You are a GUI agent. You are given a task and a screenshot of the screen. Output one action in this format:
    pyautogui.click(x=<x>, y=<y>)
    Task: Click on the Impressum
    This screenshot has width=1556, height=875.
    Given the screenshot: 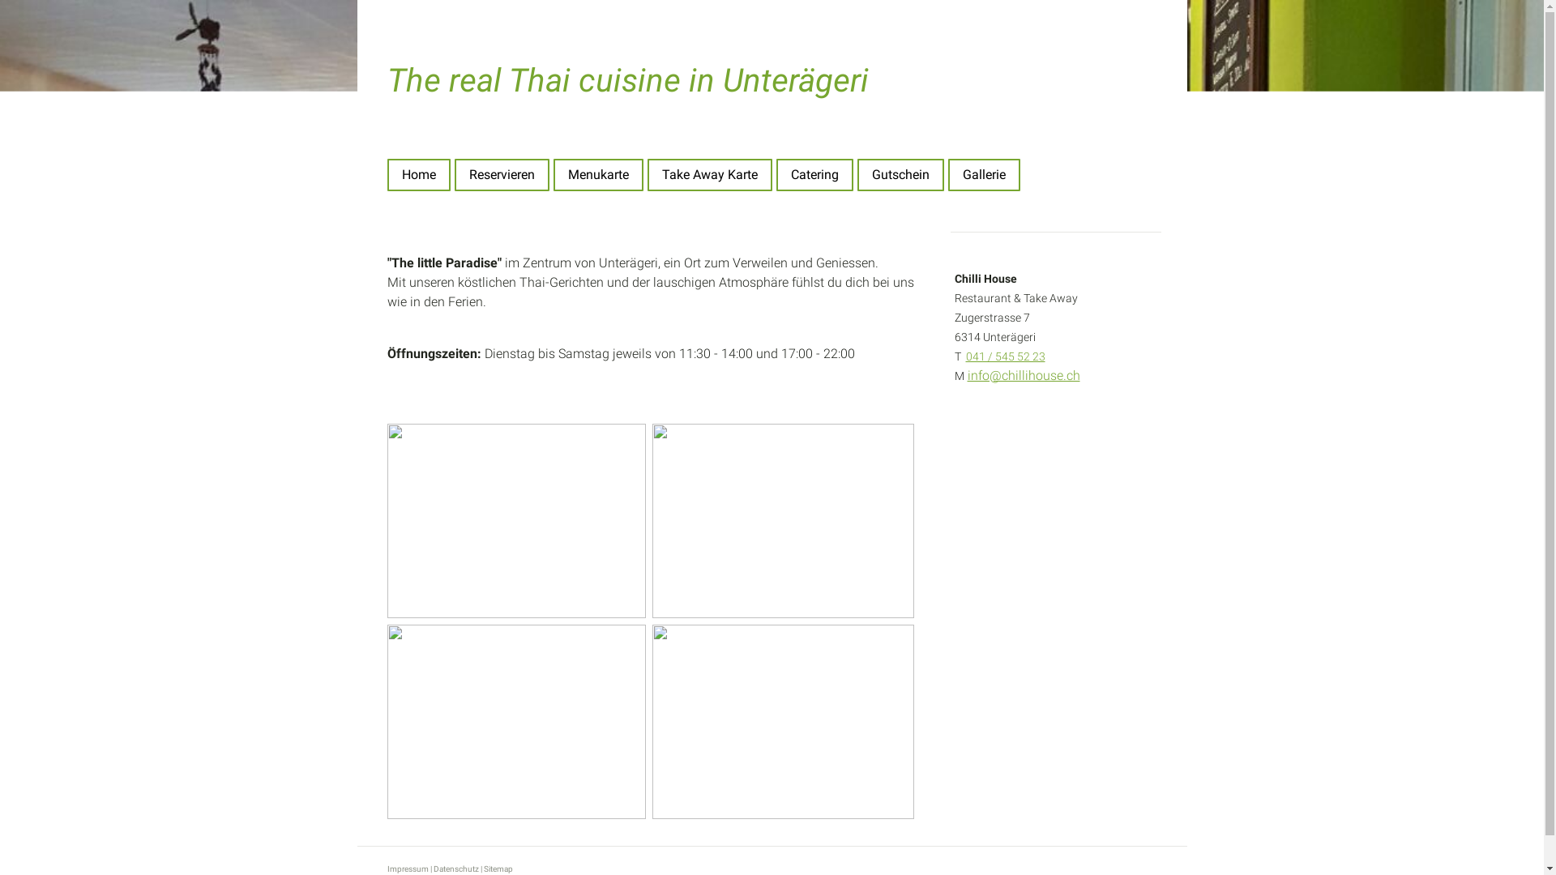 What is the action you would take?
    pyautogui.click(x=408, y=869)
    